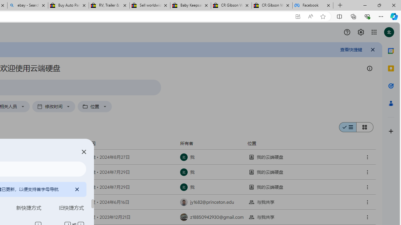 Image resolution: width=401 pixels, height=225 pixels. What do you see at coordinates (109, 6) in the screenshot?
I see `RV, Trailer & Camper Steps & Ladders for sale | eBay` at bounding box center [109, 6].